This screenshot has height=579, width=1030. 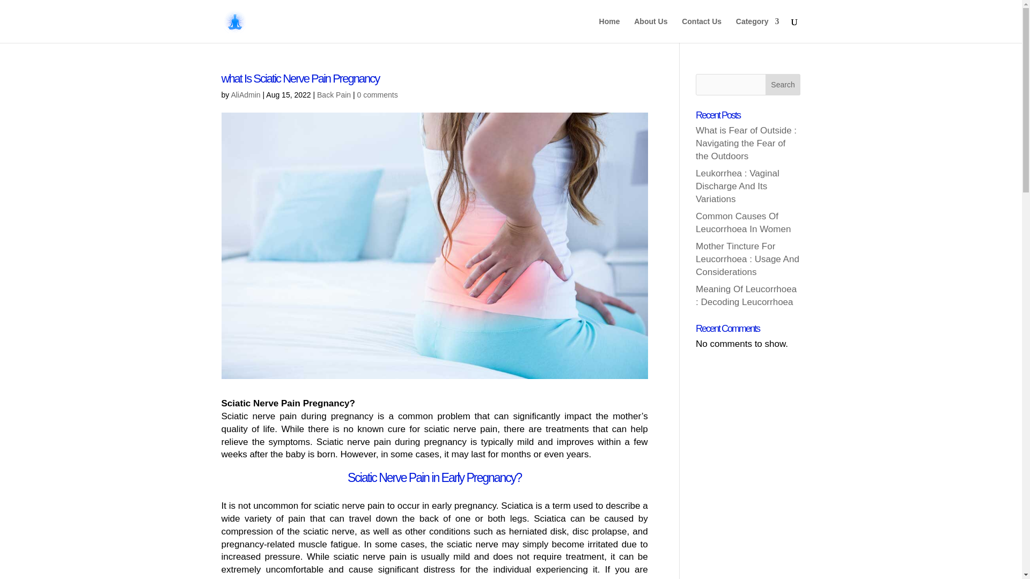 What do you see at coordinates (783, 85) in the screenshot?
I see `Search` at bounding box center [783, 85].